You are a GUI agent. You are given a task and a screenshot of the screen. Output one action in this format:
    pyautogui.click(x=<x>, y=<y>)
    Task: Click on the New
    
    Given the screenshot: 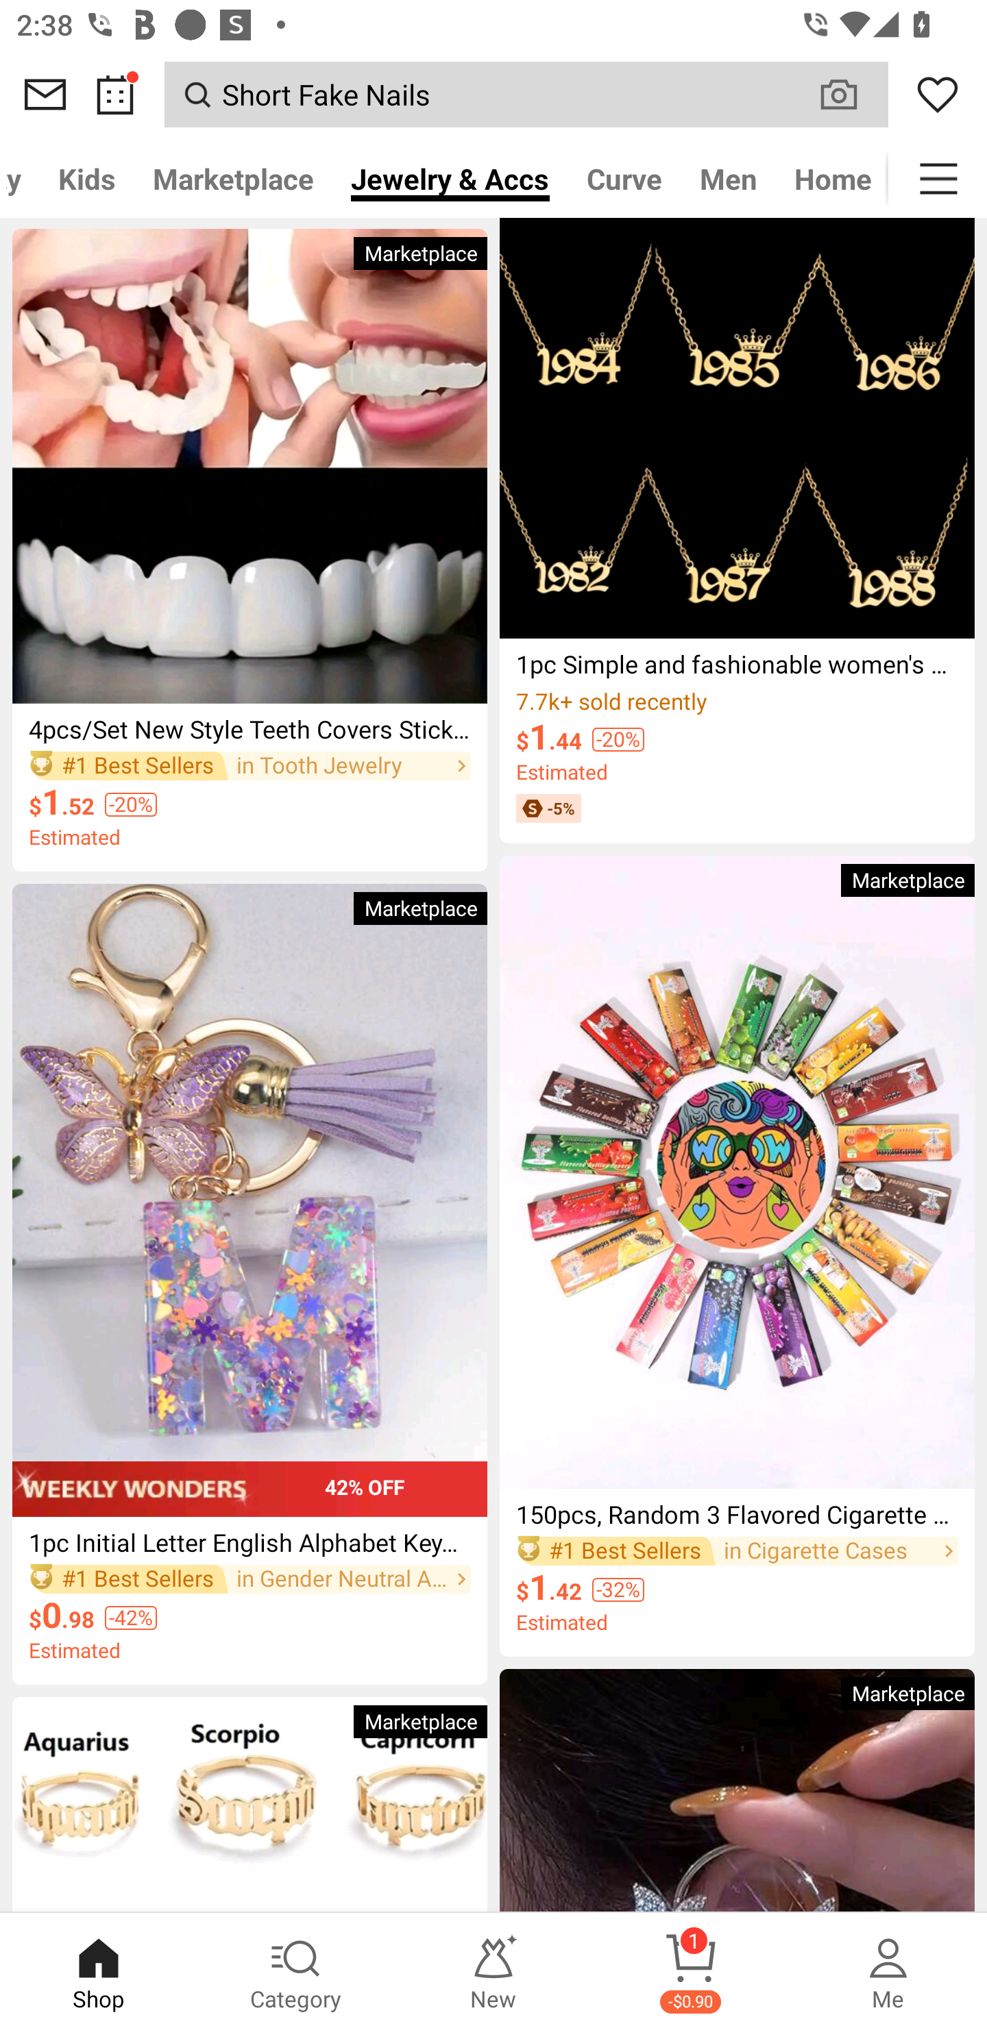 What is the action you would take?
    pyautogui.click(x=493, y=1970)
    